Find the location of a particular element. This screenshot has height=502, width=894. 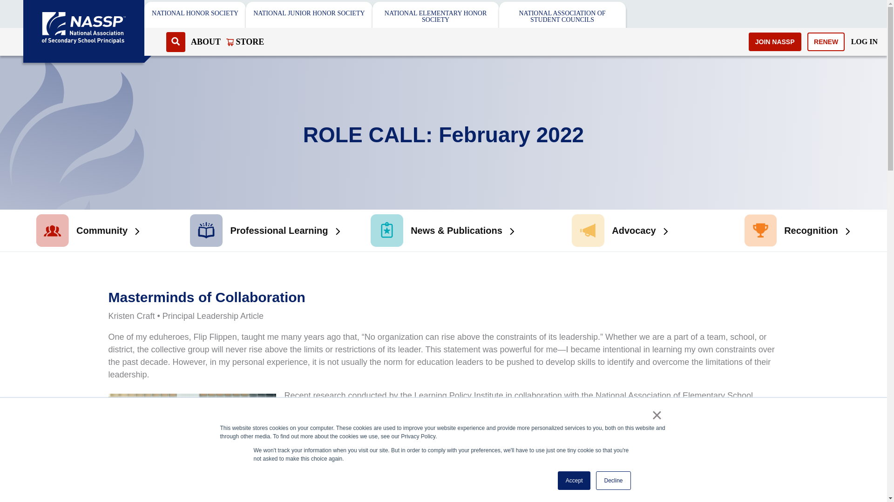

RENEW is located at coordinates (826, 42).